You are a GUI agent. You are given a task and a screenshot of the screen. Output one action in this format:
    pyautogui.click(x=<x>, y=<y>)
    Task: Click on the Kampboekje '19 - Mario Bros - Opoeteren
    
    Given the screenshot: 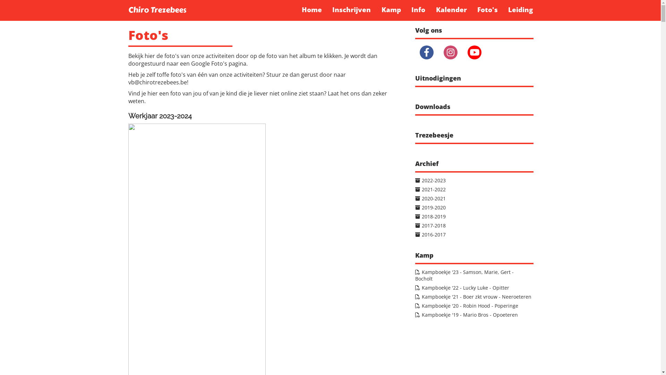 What is the action you would take?
    pyautogui.click(x=331, y=315)
    